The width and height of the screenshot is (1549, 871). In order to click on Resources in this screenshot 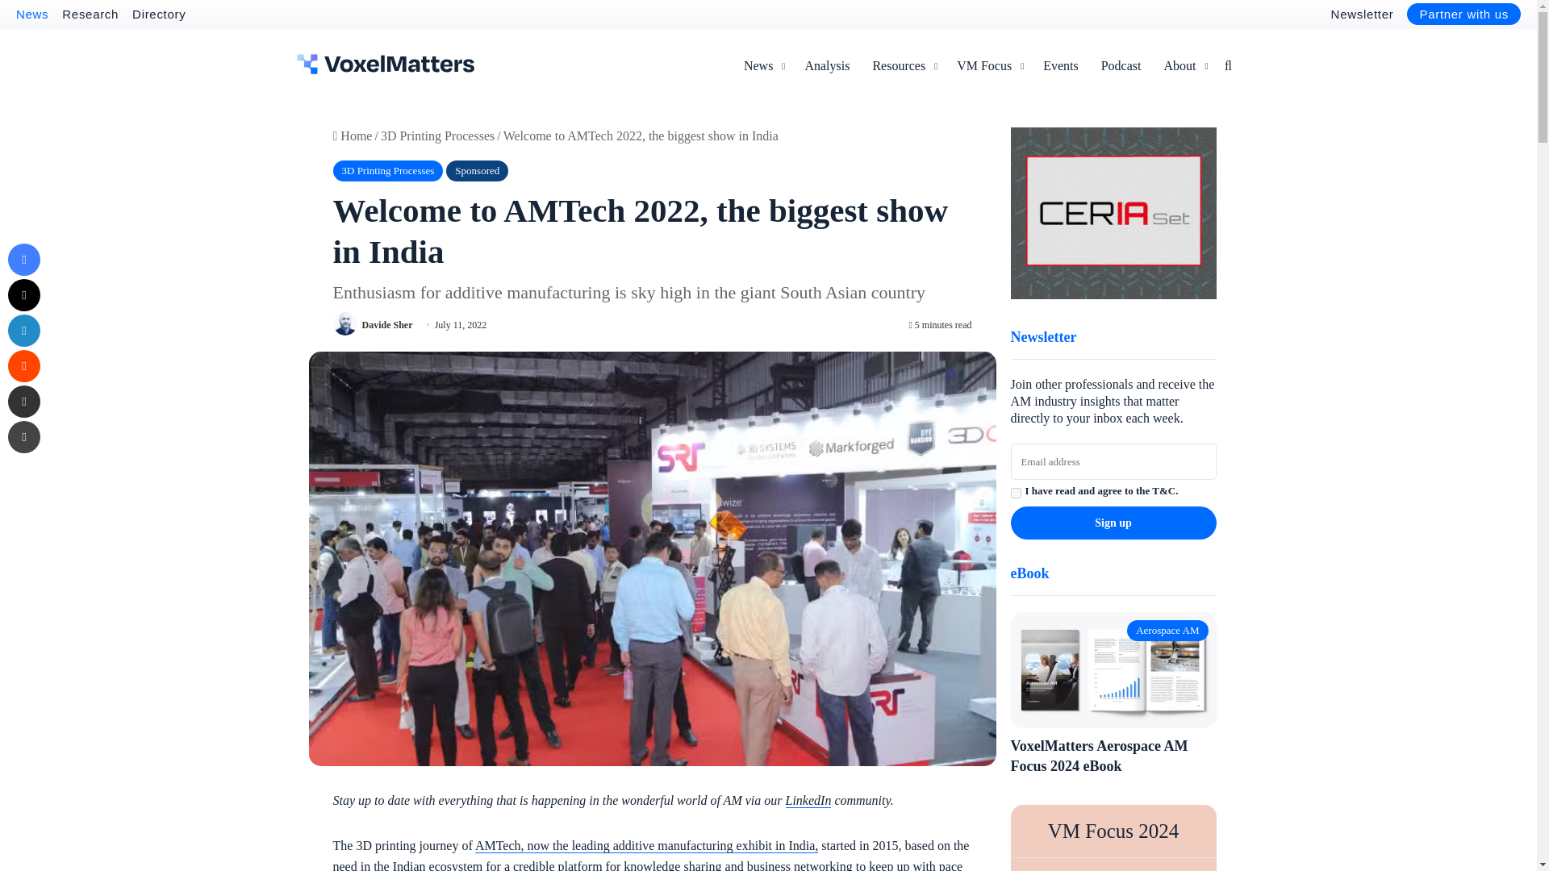, I will do `click(903, 66)`.